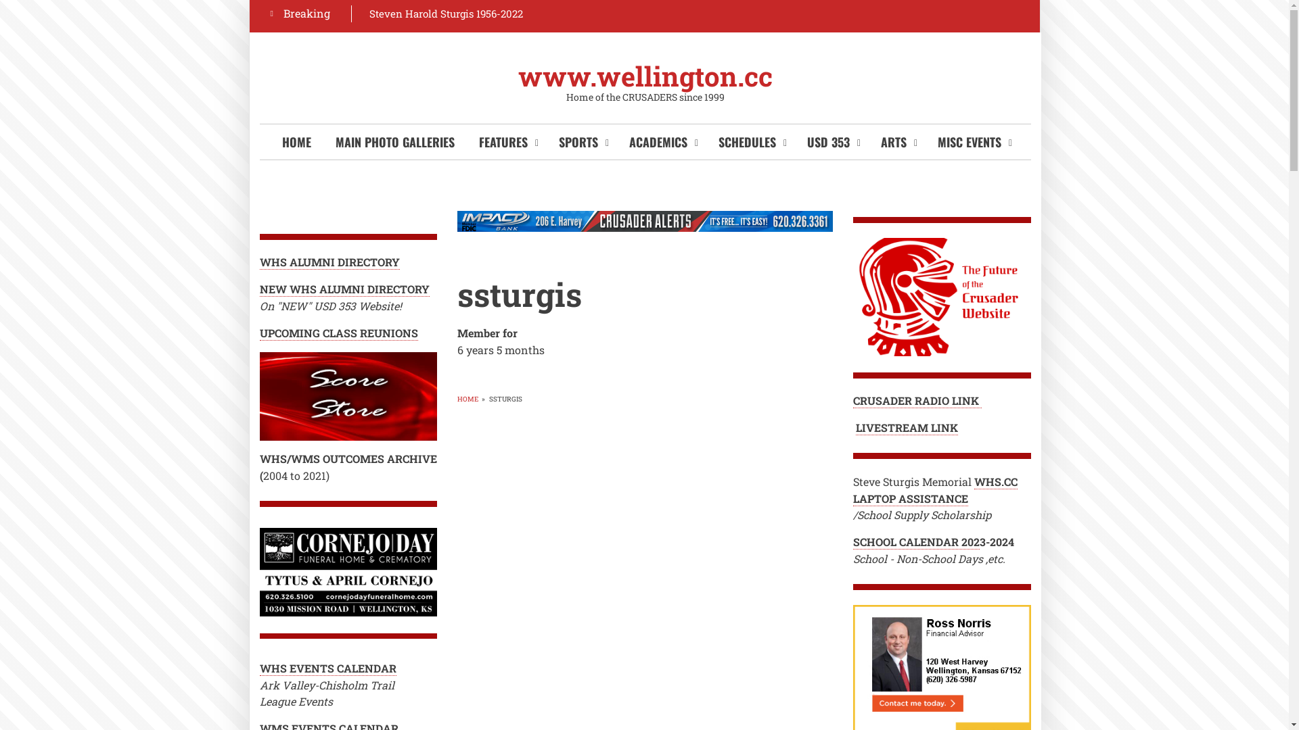 This screenshot has height=730, width=1299. I want to click on UPCOMING CLASS REUNIONS, so click(339, 333).